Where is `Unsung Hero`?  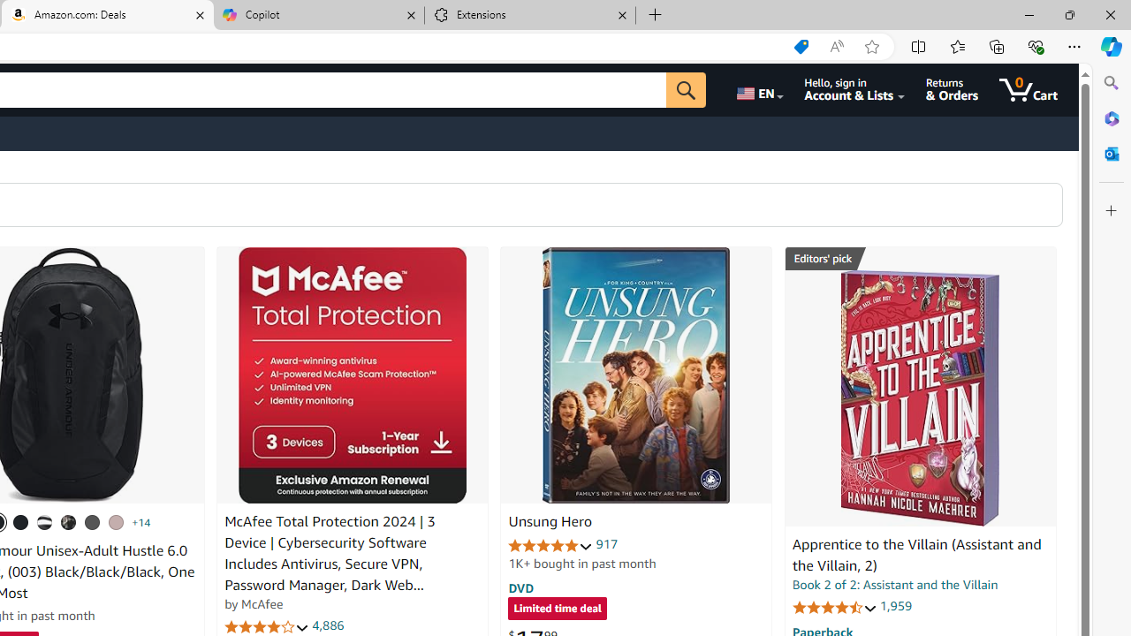
Unsung Hero is located at coordinates (636, 375).